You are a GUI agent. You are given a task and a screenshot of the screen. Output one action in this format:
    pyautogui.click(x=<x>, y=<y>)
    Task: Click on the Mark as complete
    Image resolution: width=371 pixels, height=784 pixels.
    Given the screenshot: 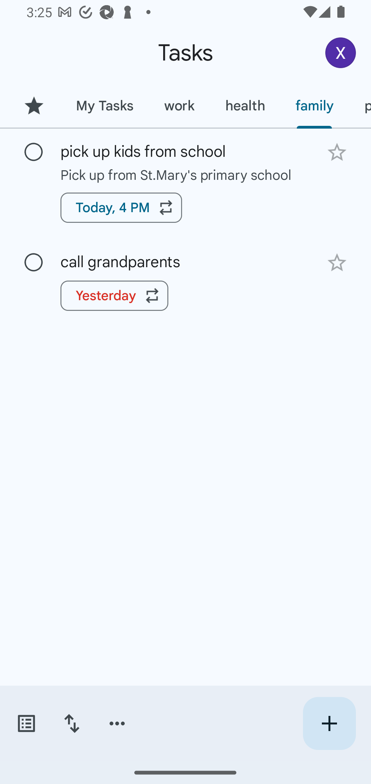 What is the action you would take?
    pyautogui.click(x=34, y=152)
    